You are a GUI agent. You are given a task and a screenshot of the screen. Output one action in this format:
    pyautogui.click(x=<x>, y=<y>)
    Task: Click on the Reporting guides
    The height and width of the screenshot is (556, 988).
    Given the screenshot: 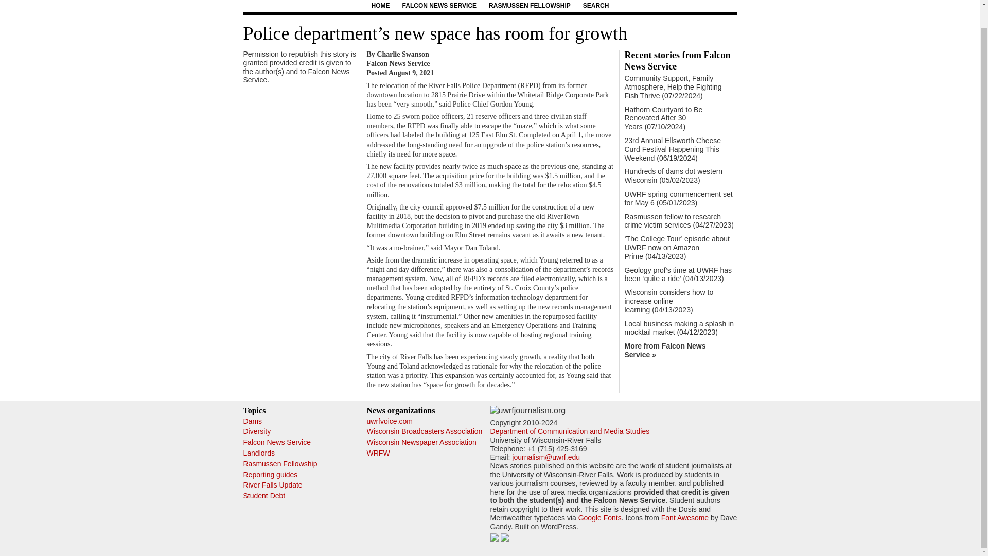 What is the action you would take?
    pyautogui.click(x=270, y=474)
    